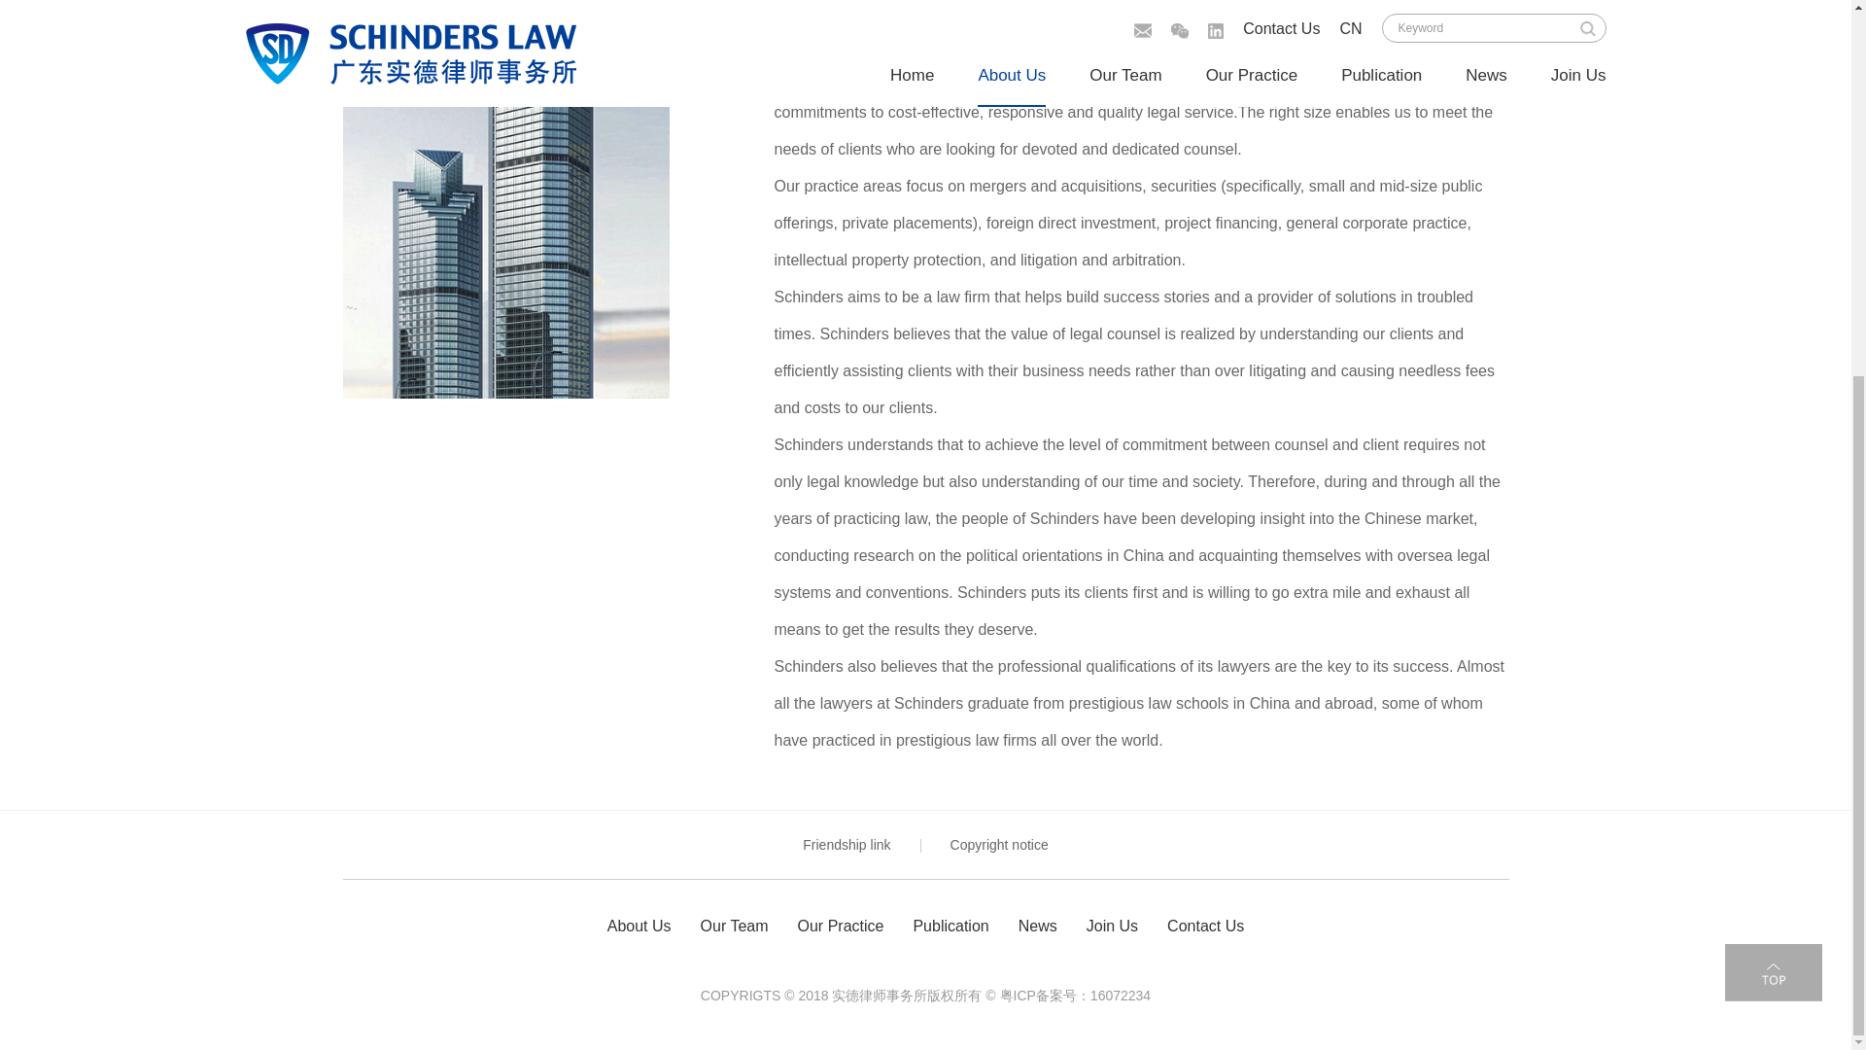 This screenshot has width=1866, height=1050. Describe the element at coordinates (950, 927) in the screenshot. I see `Publication` at that location.